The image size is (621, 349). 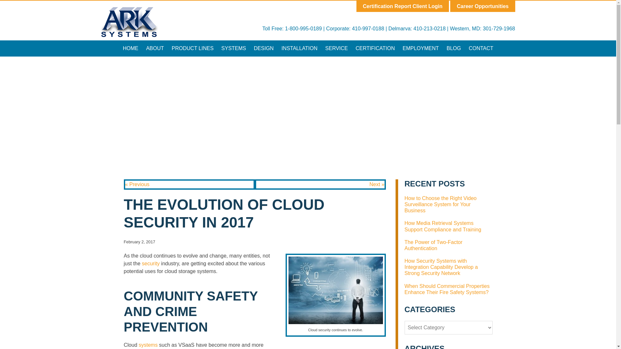 I want to click on HOME, so click(x=131, y=48).